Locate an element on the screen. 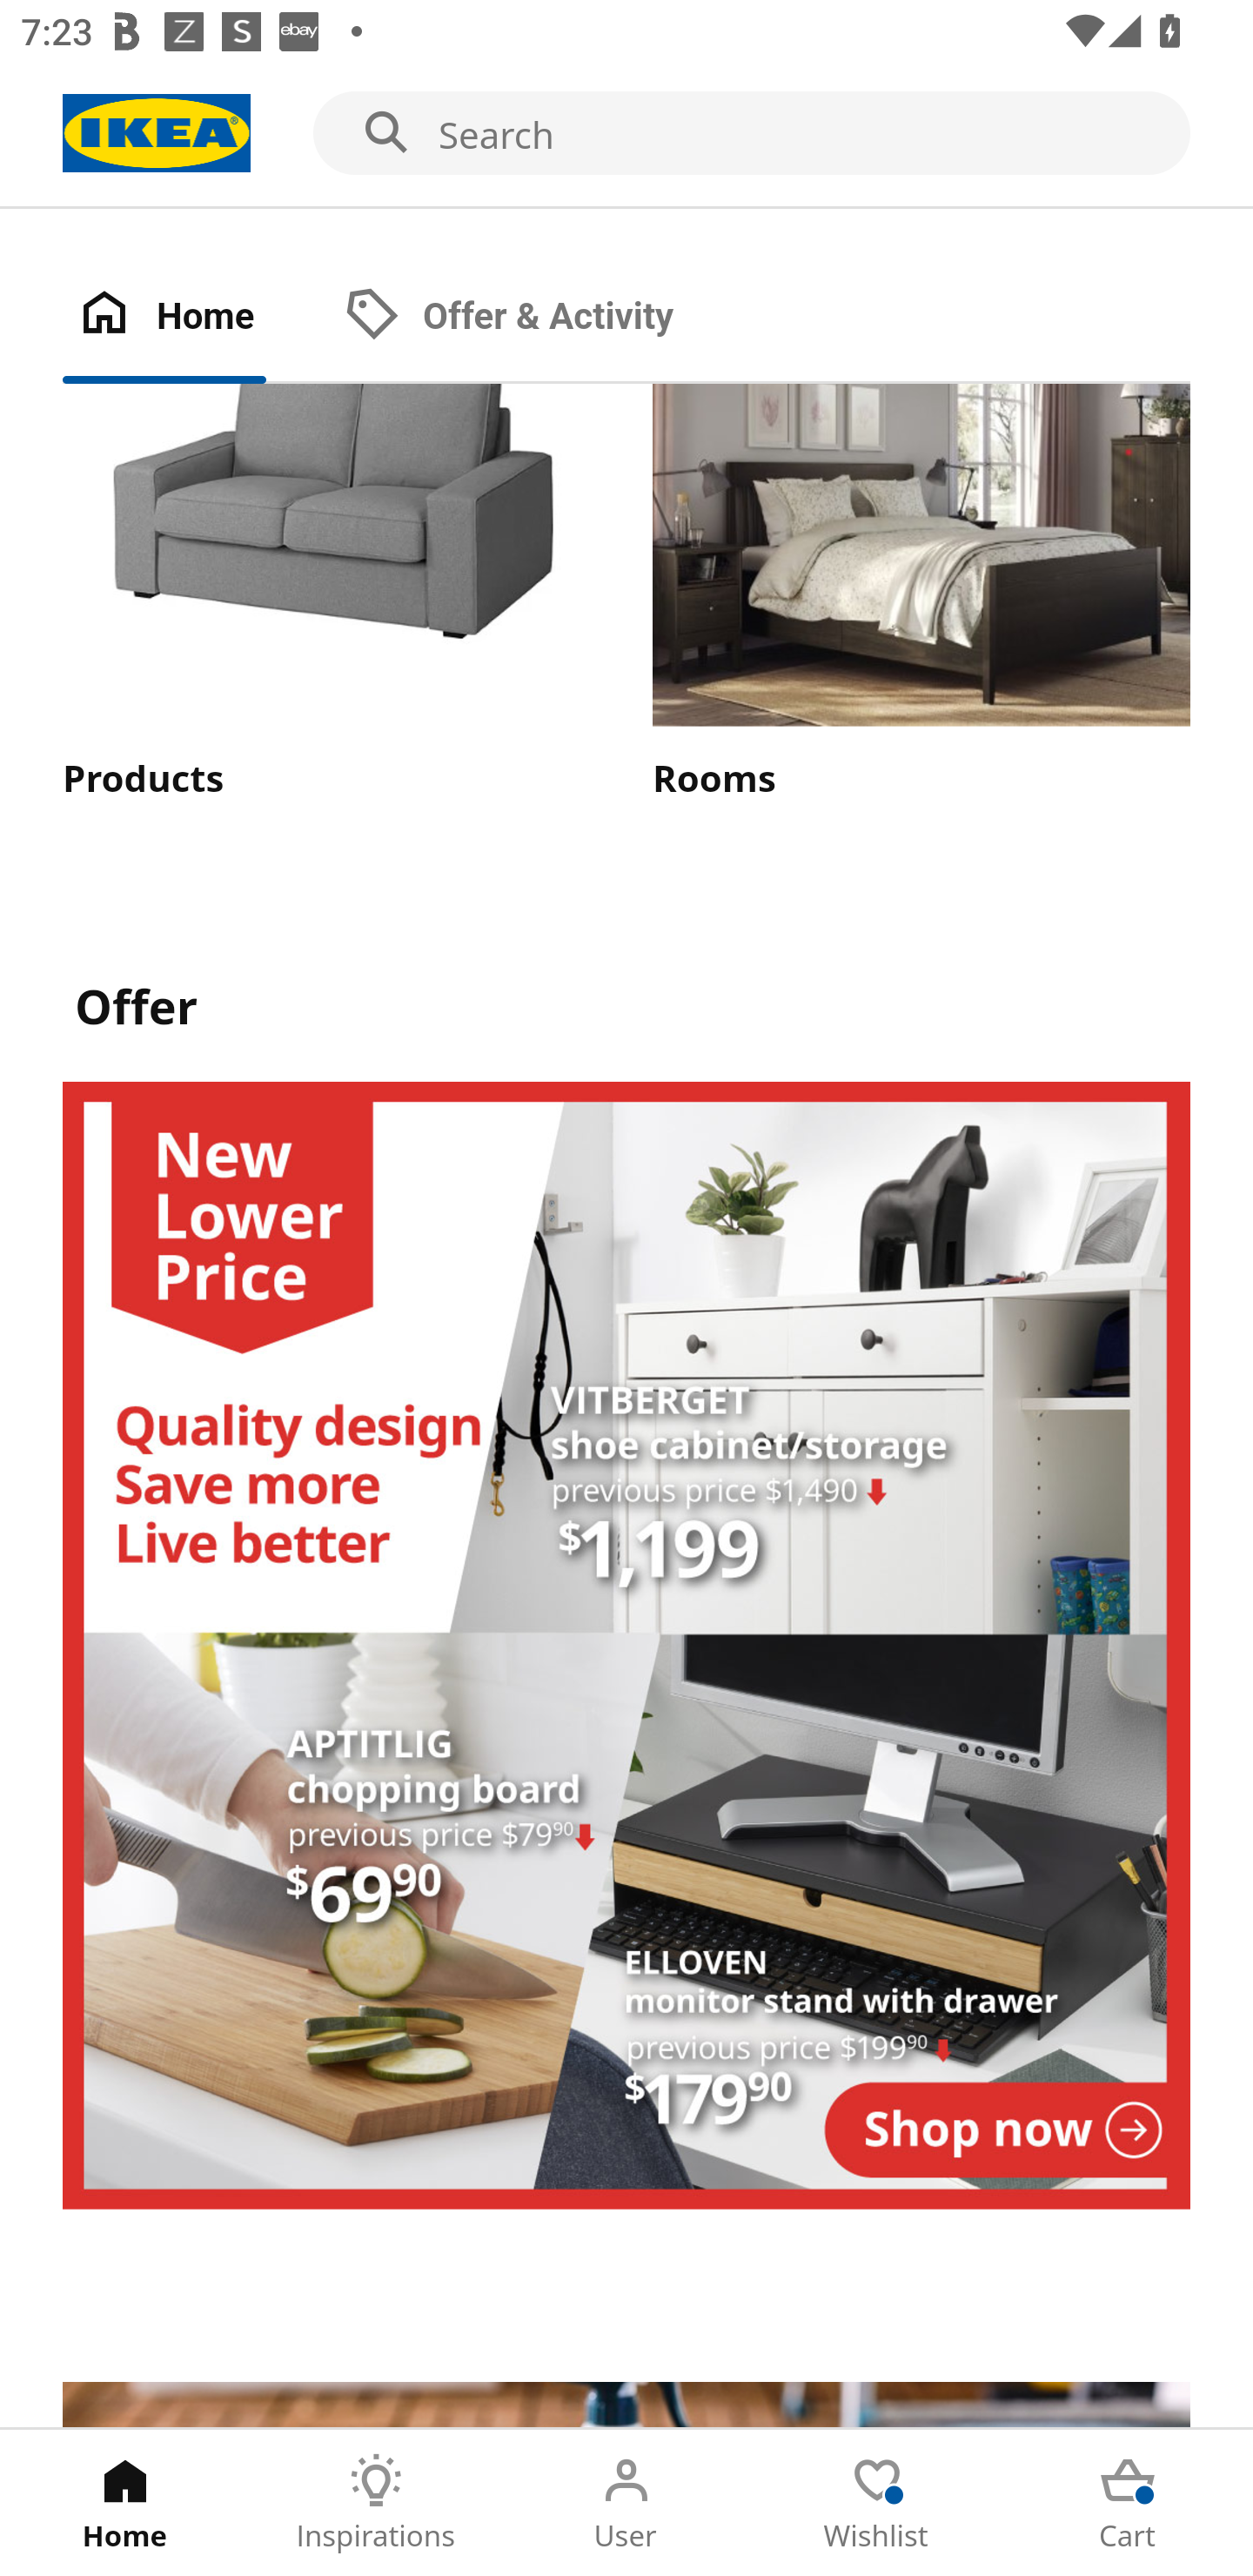 This screenshot has width=1253, height=2576. Rooms is located at coordinates (921, 594).